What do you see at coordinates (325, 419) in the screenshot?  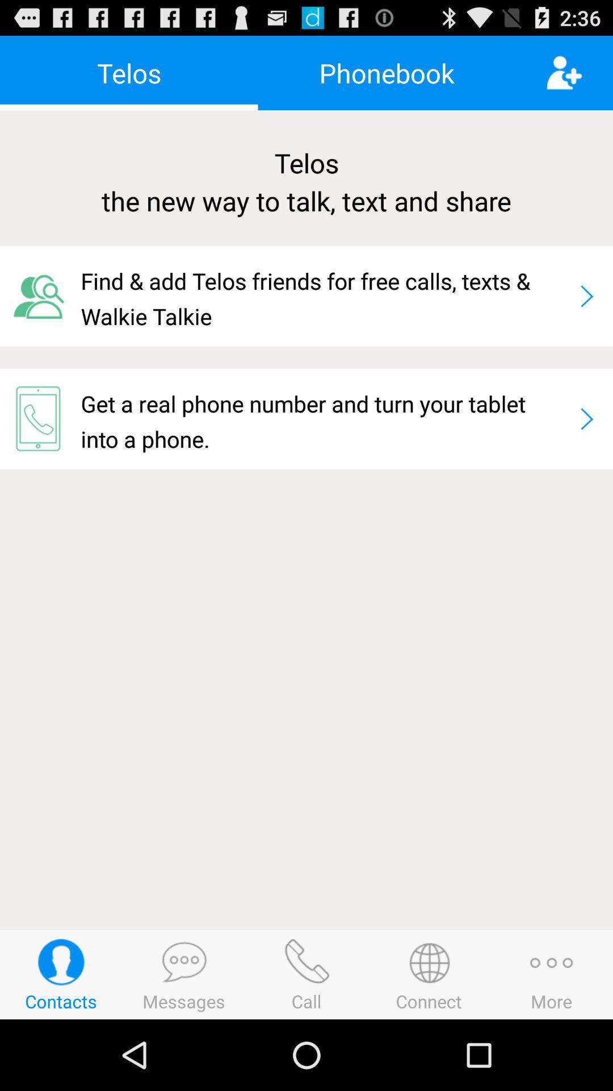 I see `tap app below find add telos` at bounding box center [325, 419].